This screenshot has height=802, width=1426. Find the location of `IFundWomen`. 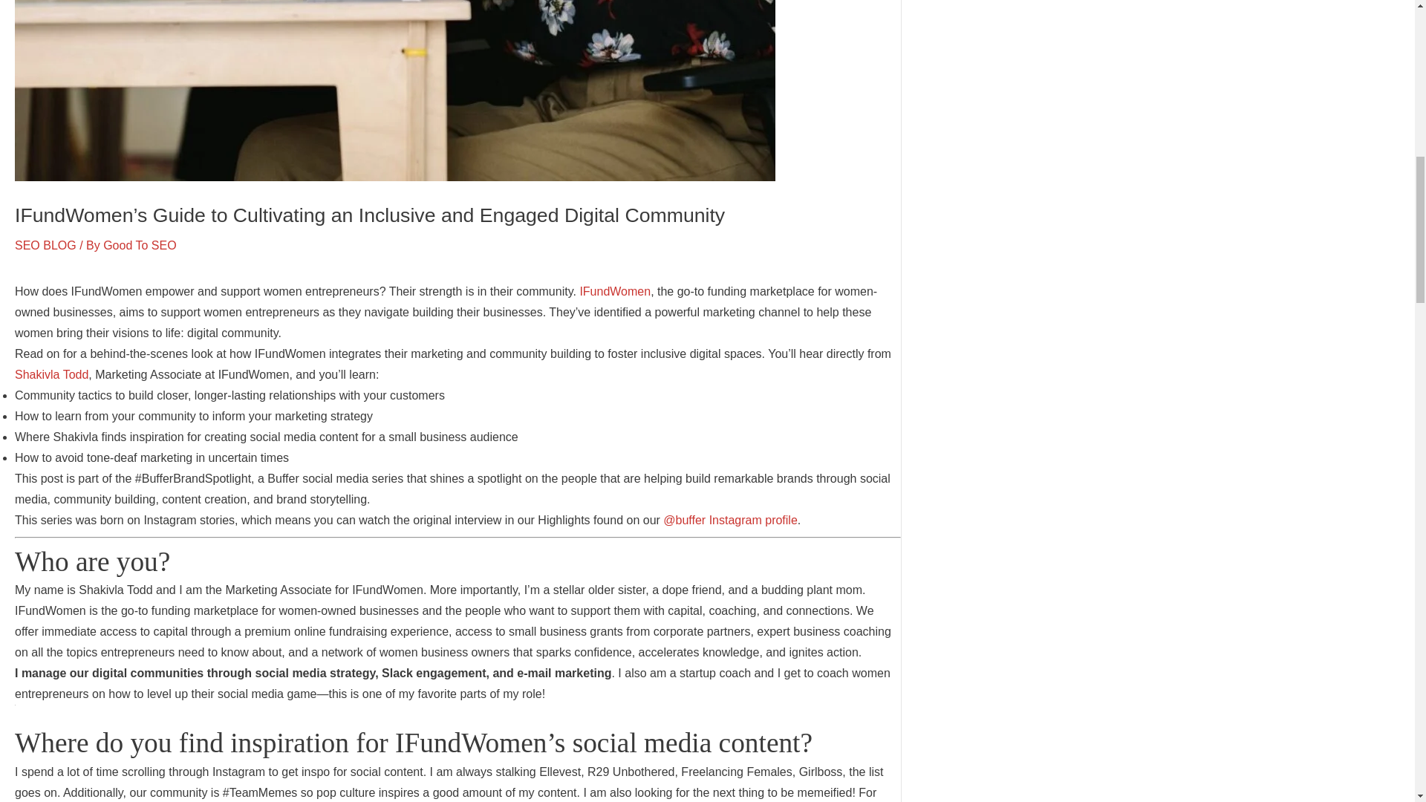

IFundWomen is located at coordinates (614, 291).